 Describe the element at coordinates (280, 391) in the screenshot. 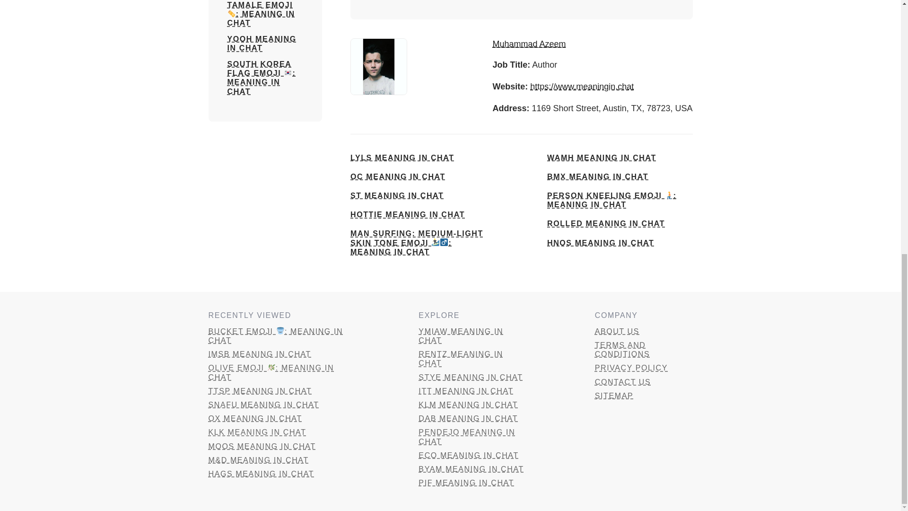

I see `TTSP MEANING IN CHAT` at that location.